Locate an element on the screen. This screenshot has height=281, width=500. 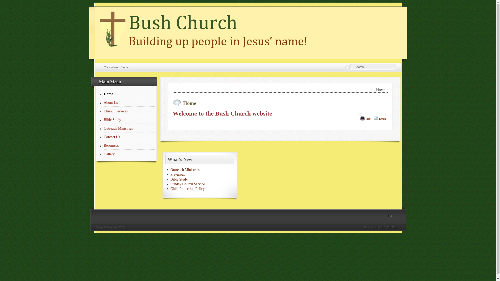
Email is located at coordinates (383, 119).